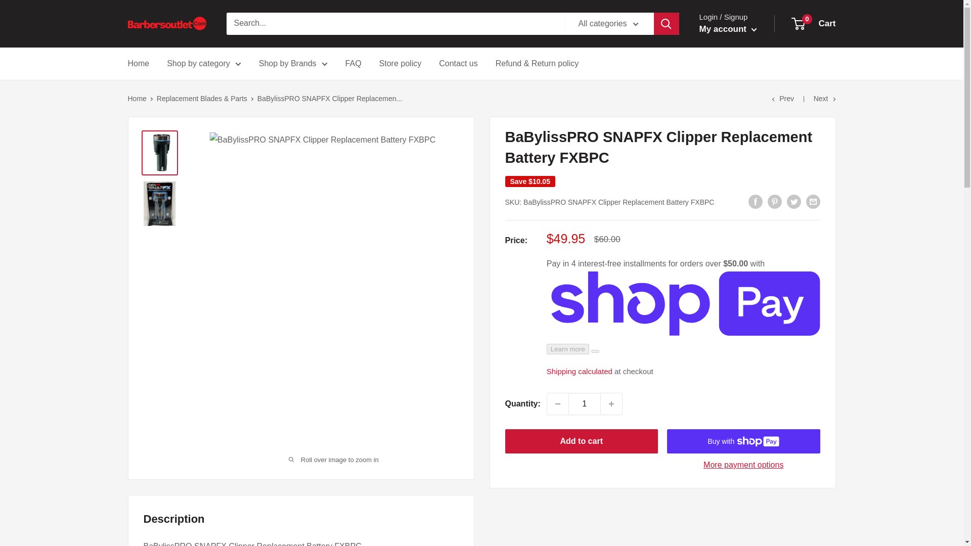 This screenshot has height=546, width=971. I want to click on 1, so click(585, 403).